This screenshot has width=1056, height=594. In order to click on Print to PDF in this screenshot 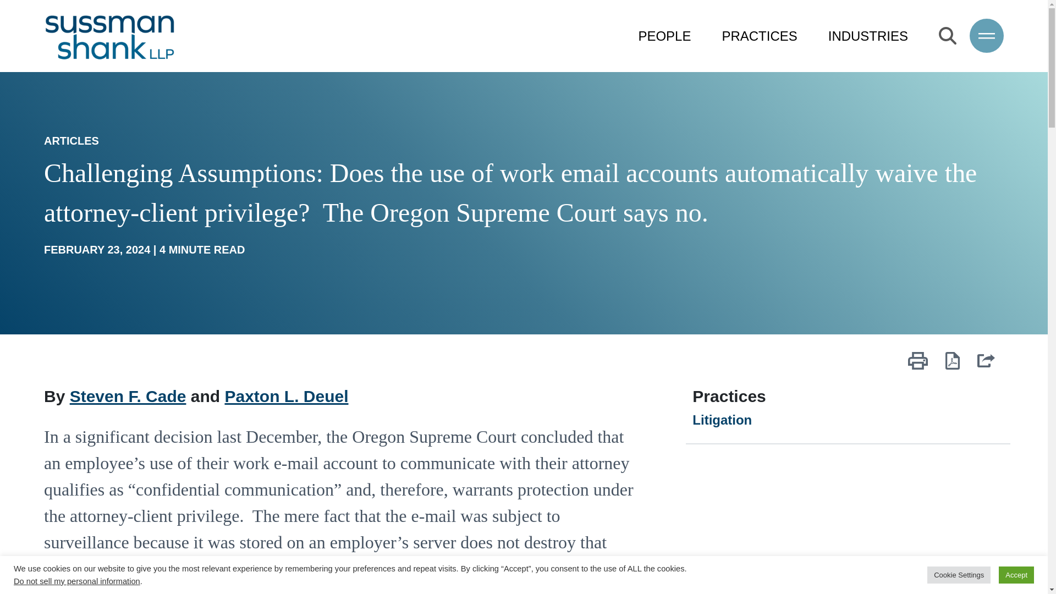, I will do `click(953, 367)`.